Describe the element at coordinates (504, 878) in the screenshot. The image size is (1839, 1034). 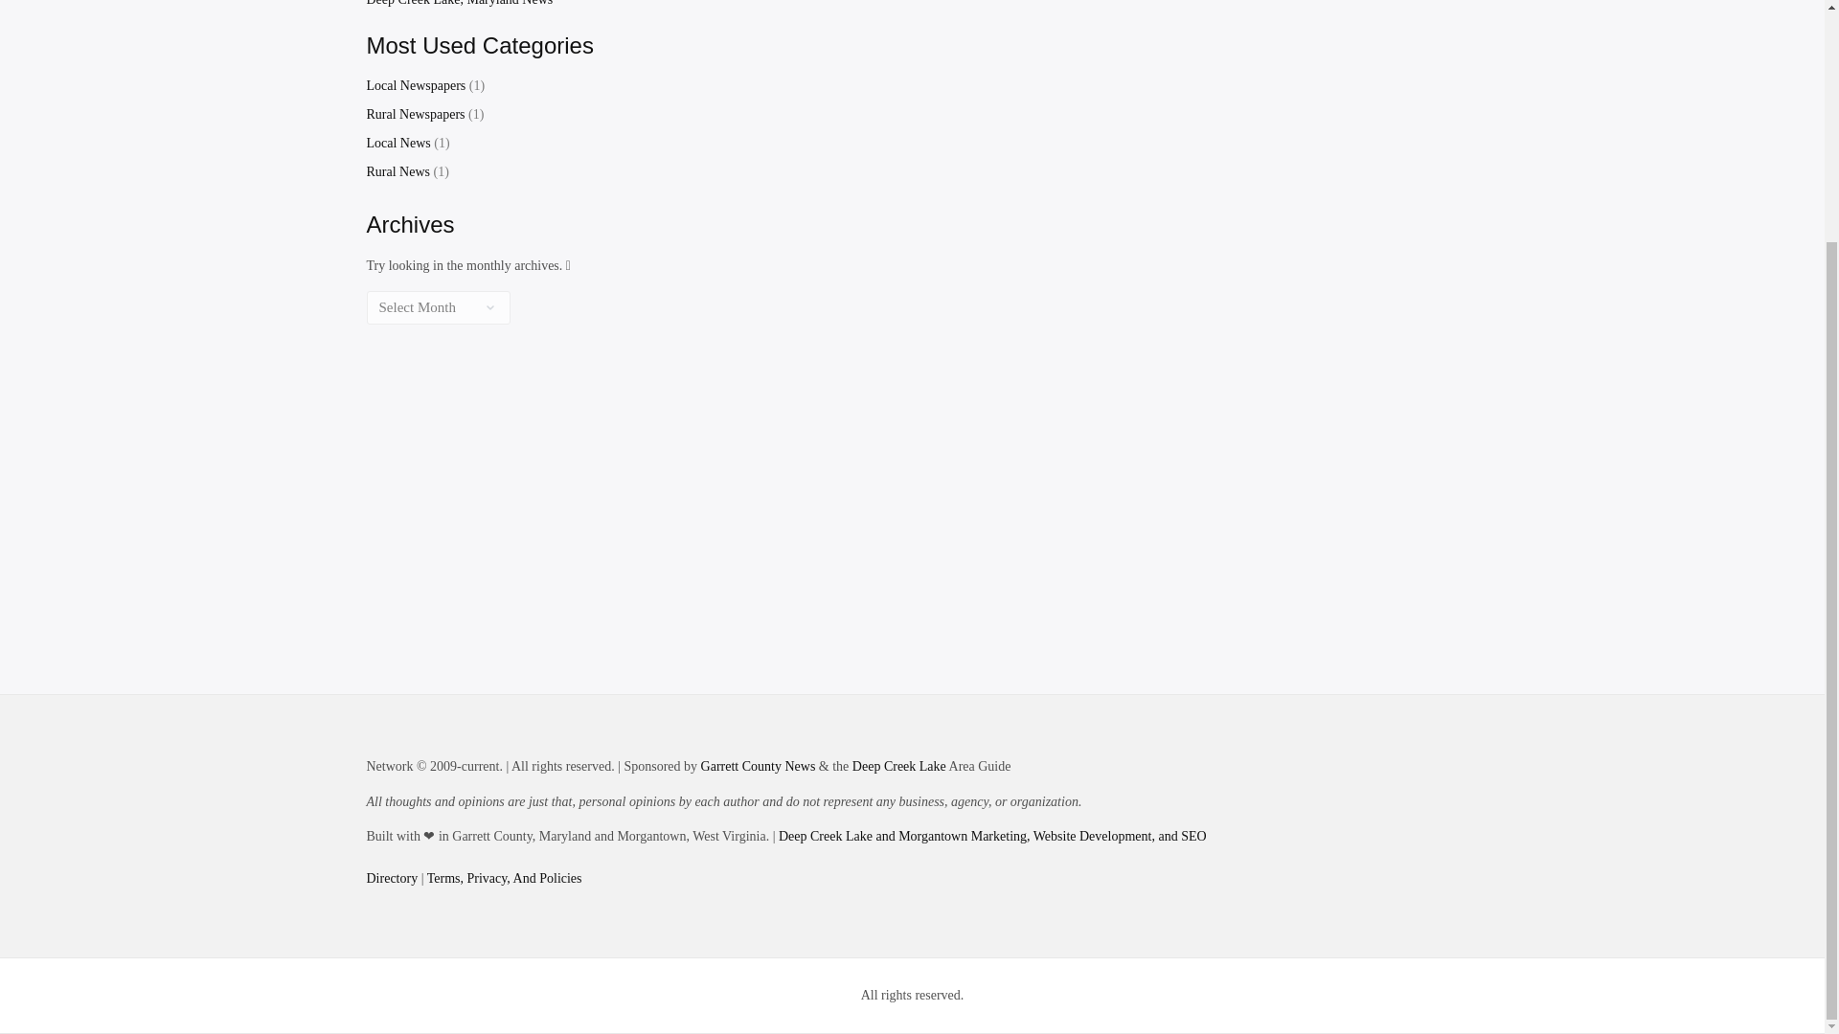
I see `Terms, Privacy, And Policies` at that location.